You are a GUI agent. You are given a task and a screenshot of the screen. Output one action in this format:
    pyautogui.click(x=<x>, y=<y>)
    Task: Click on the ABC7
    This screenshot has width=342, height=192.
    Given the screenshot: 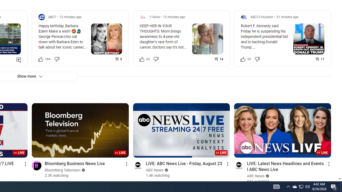 What is the action you would take?
    pyautogui.click(x=52, y=17)
    